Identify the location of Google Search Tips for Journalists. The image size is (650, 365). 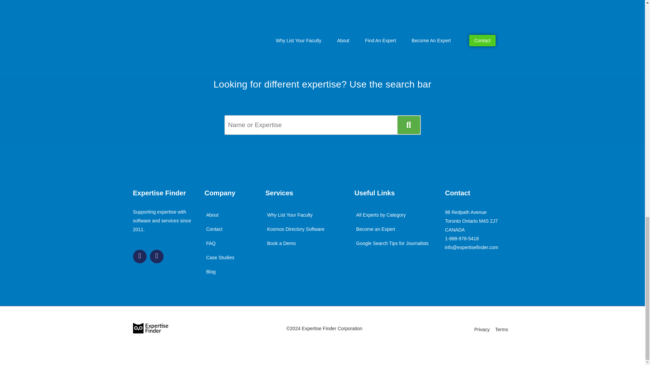
(392, 243).